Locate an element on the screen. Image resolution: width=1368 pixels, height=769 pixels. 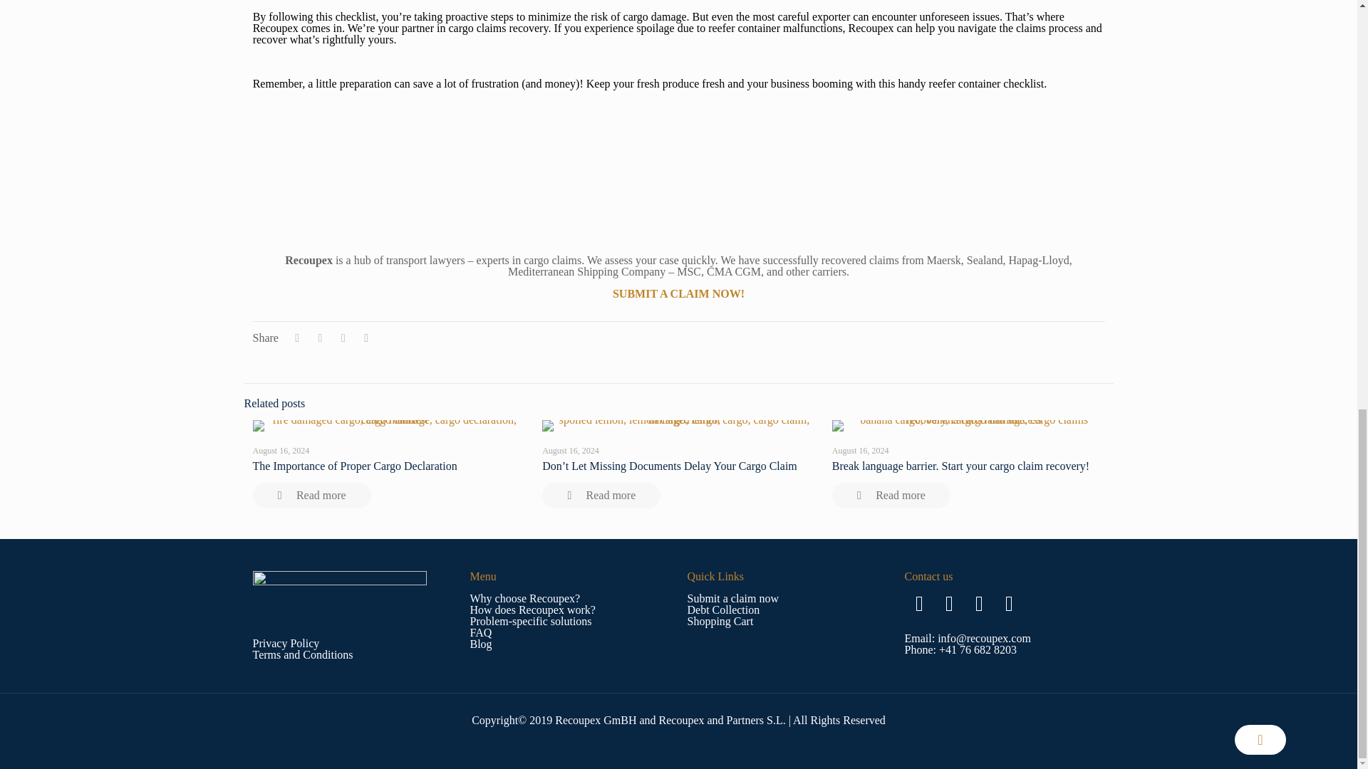
Instagram is located at coordinates (949, 603).